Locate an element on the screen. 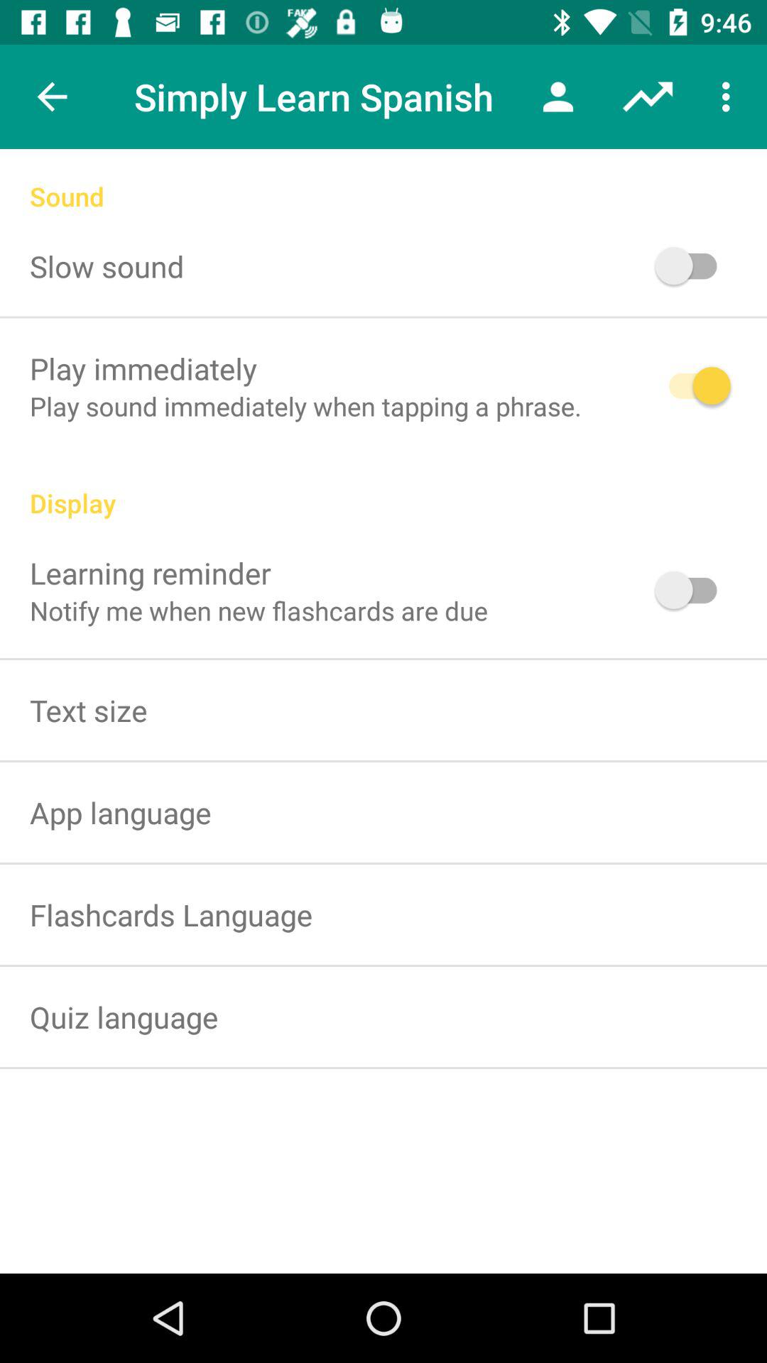 The height and width of the screenshot is (1363, 767). click icon above the sound item is located at coordinates (648, 97).